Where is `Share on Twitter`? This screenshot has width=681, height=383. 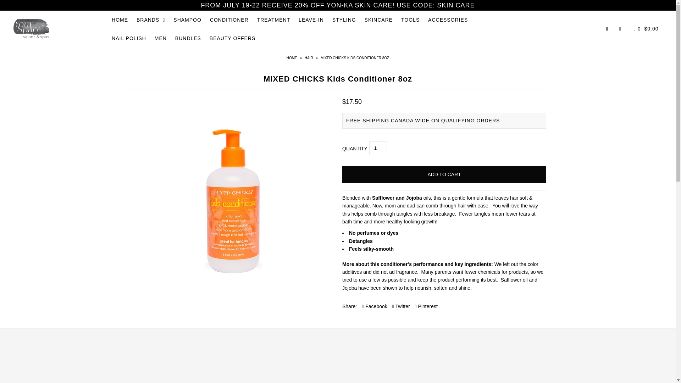
Share on Twitter is located at coordinates (401, 306).